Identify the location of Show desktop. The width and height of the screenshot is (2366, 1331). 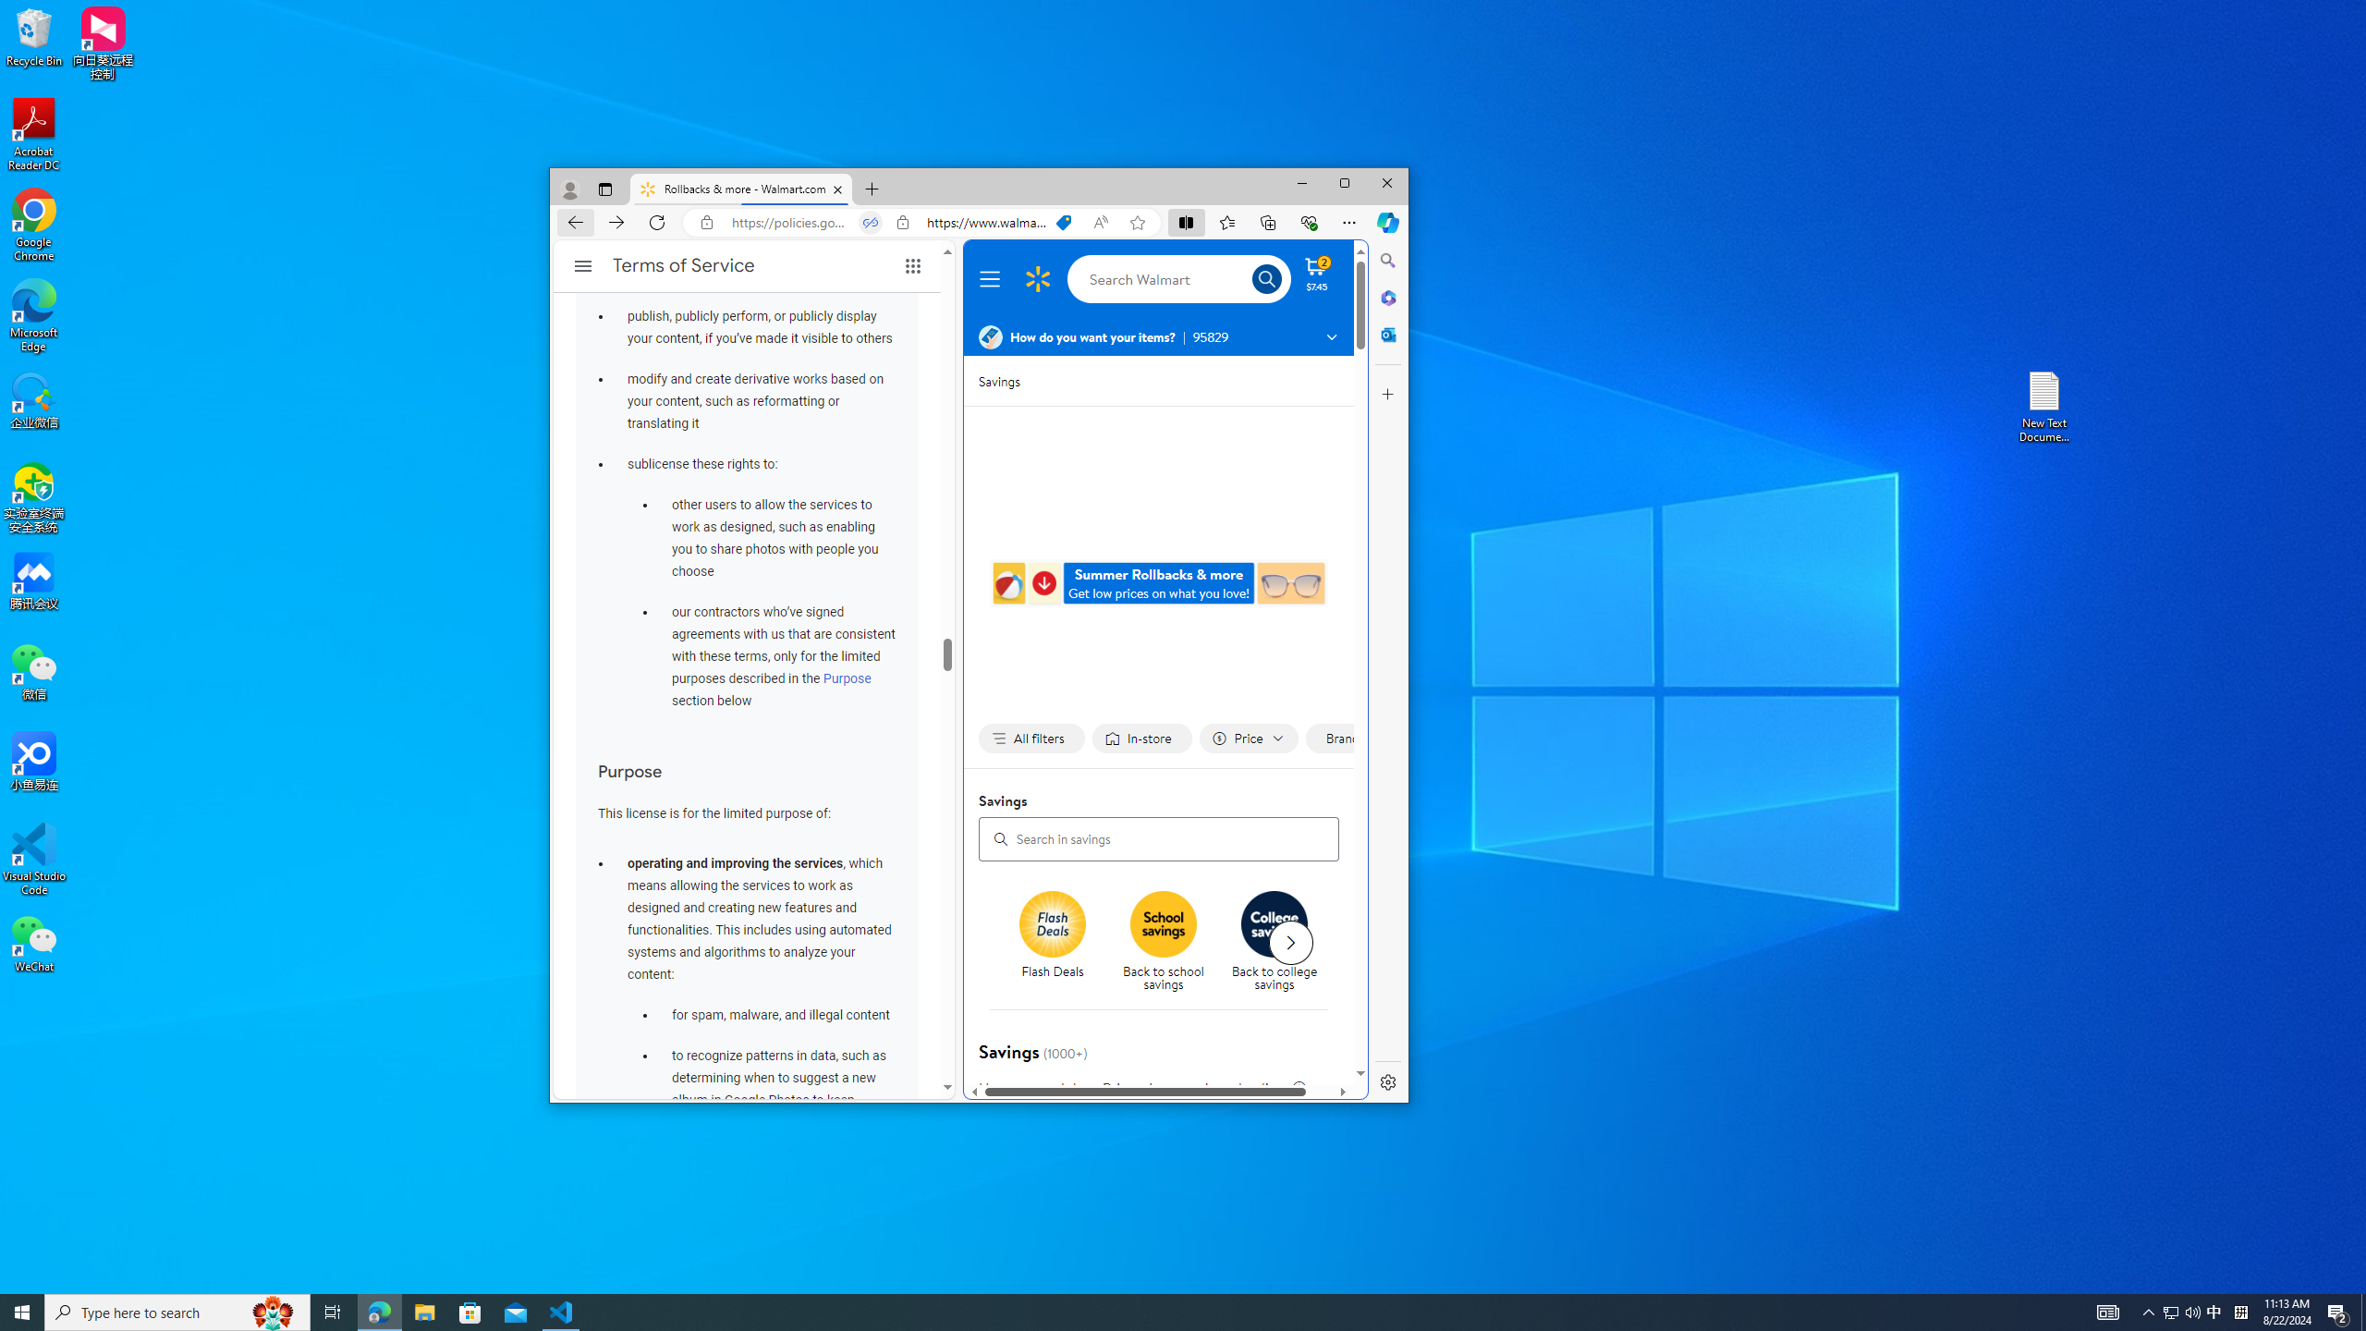
(2363, 1313).